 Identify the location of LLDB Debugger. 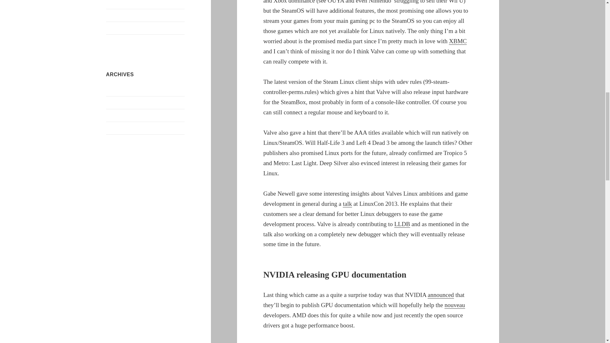
(402, 224).